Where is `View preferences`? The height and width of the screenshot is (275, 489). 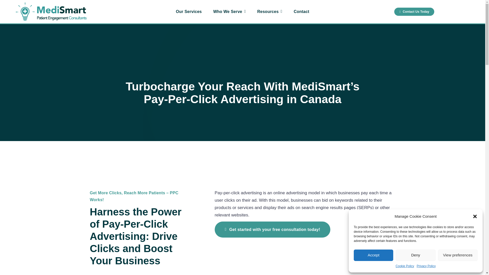 View preferences is located at coordinates (458, 255).